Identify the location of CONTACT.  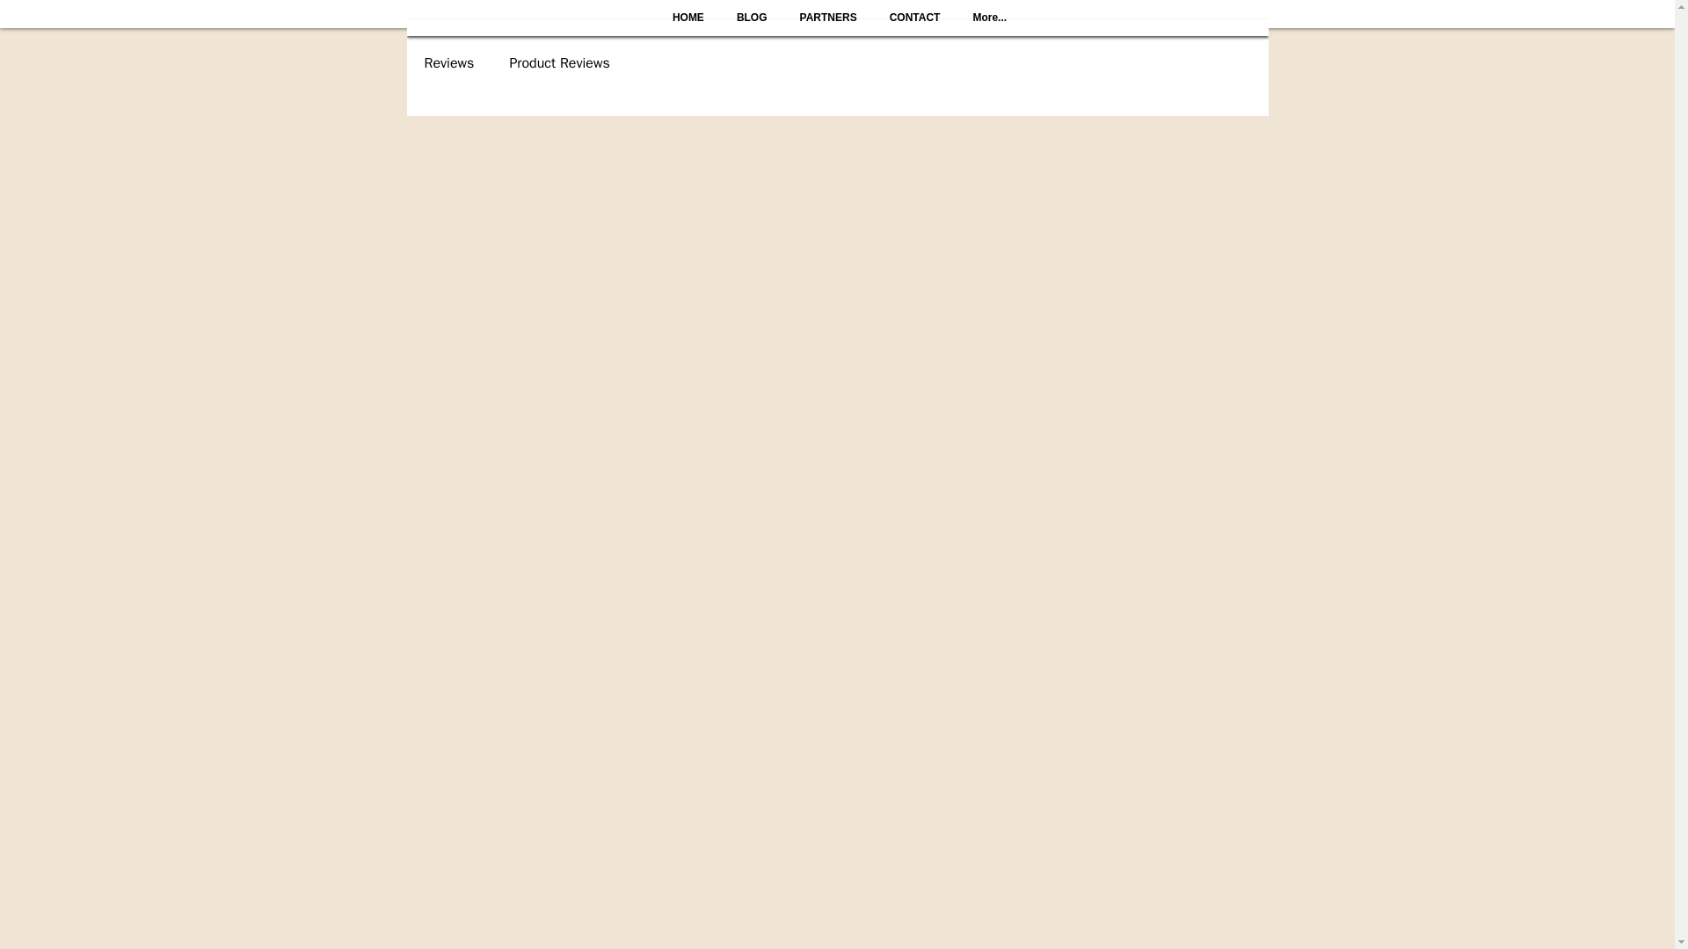
(915, 26).